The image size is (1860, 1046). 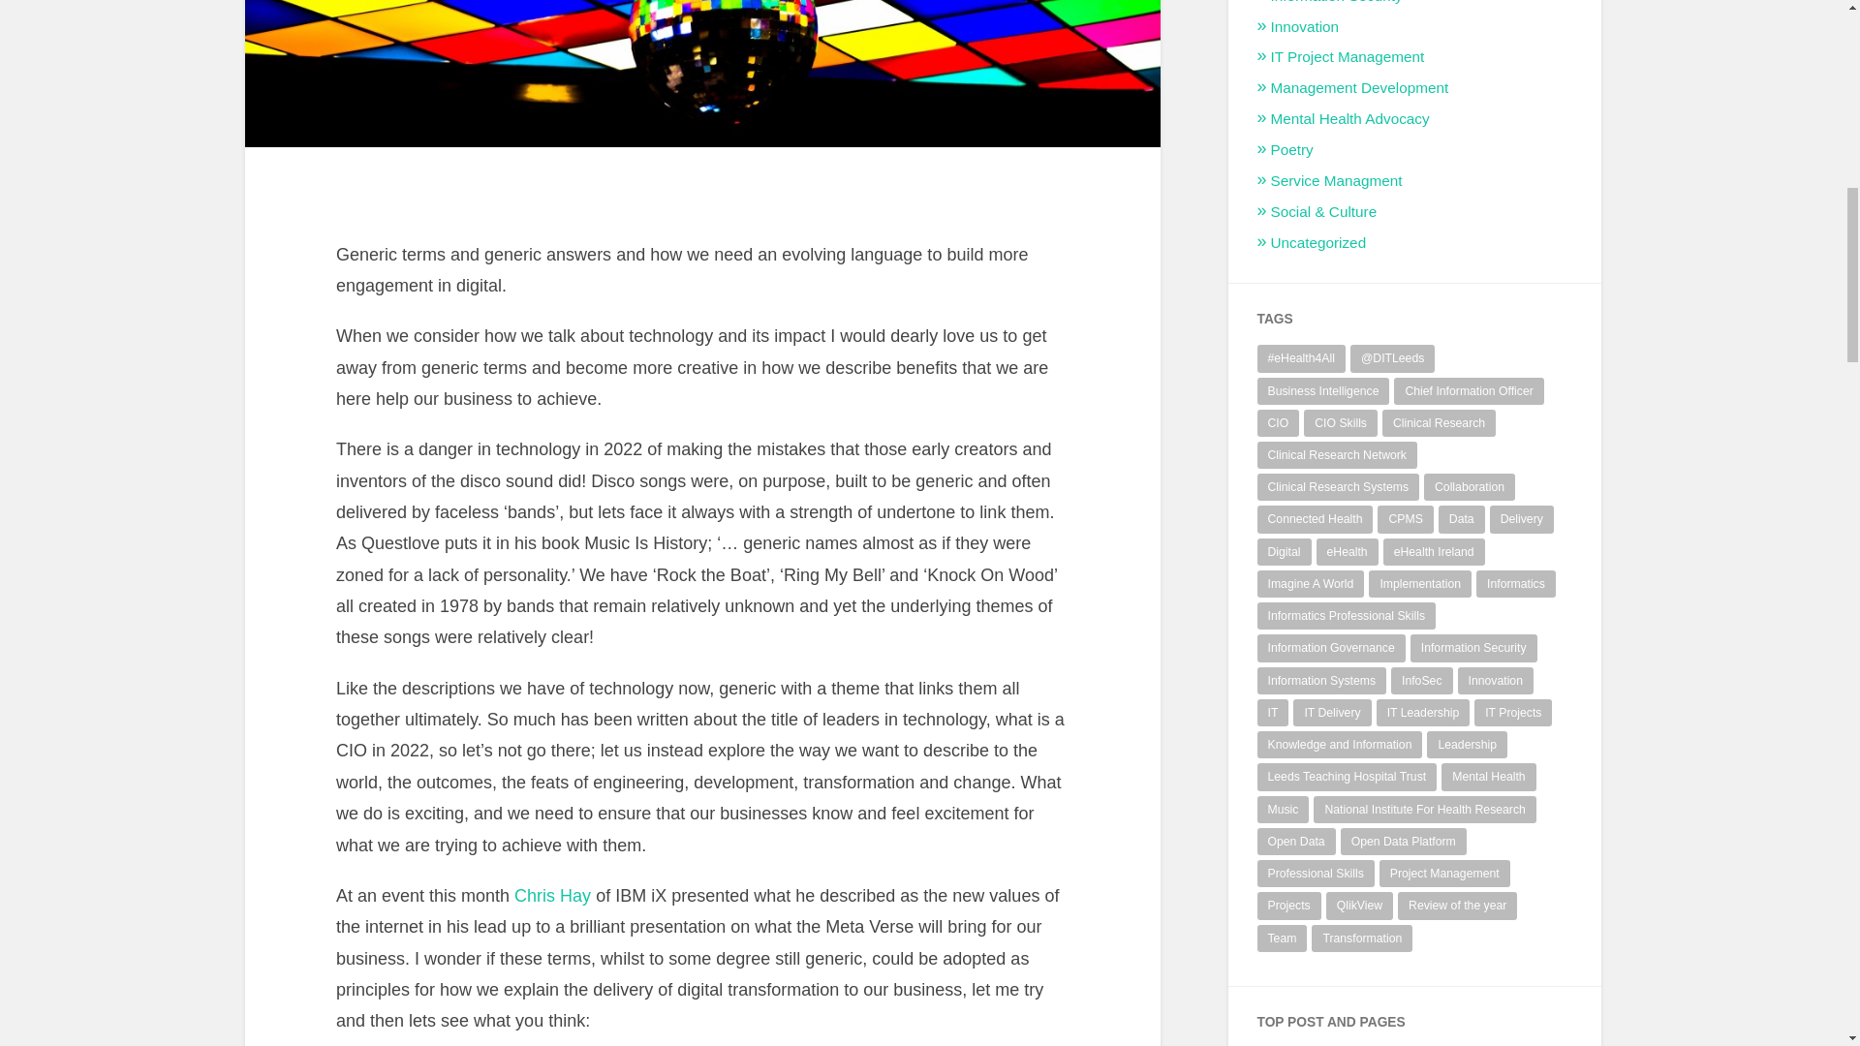 I want to click on Information Security, so click(x=1336, y=2).